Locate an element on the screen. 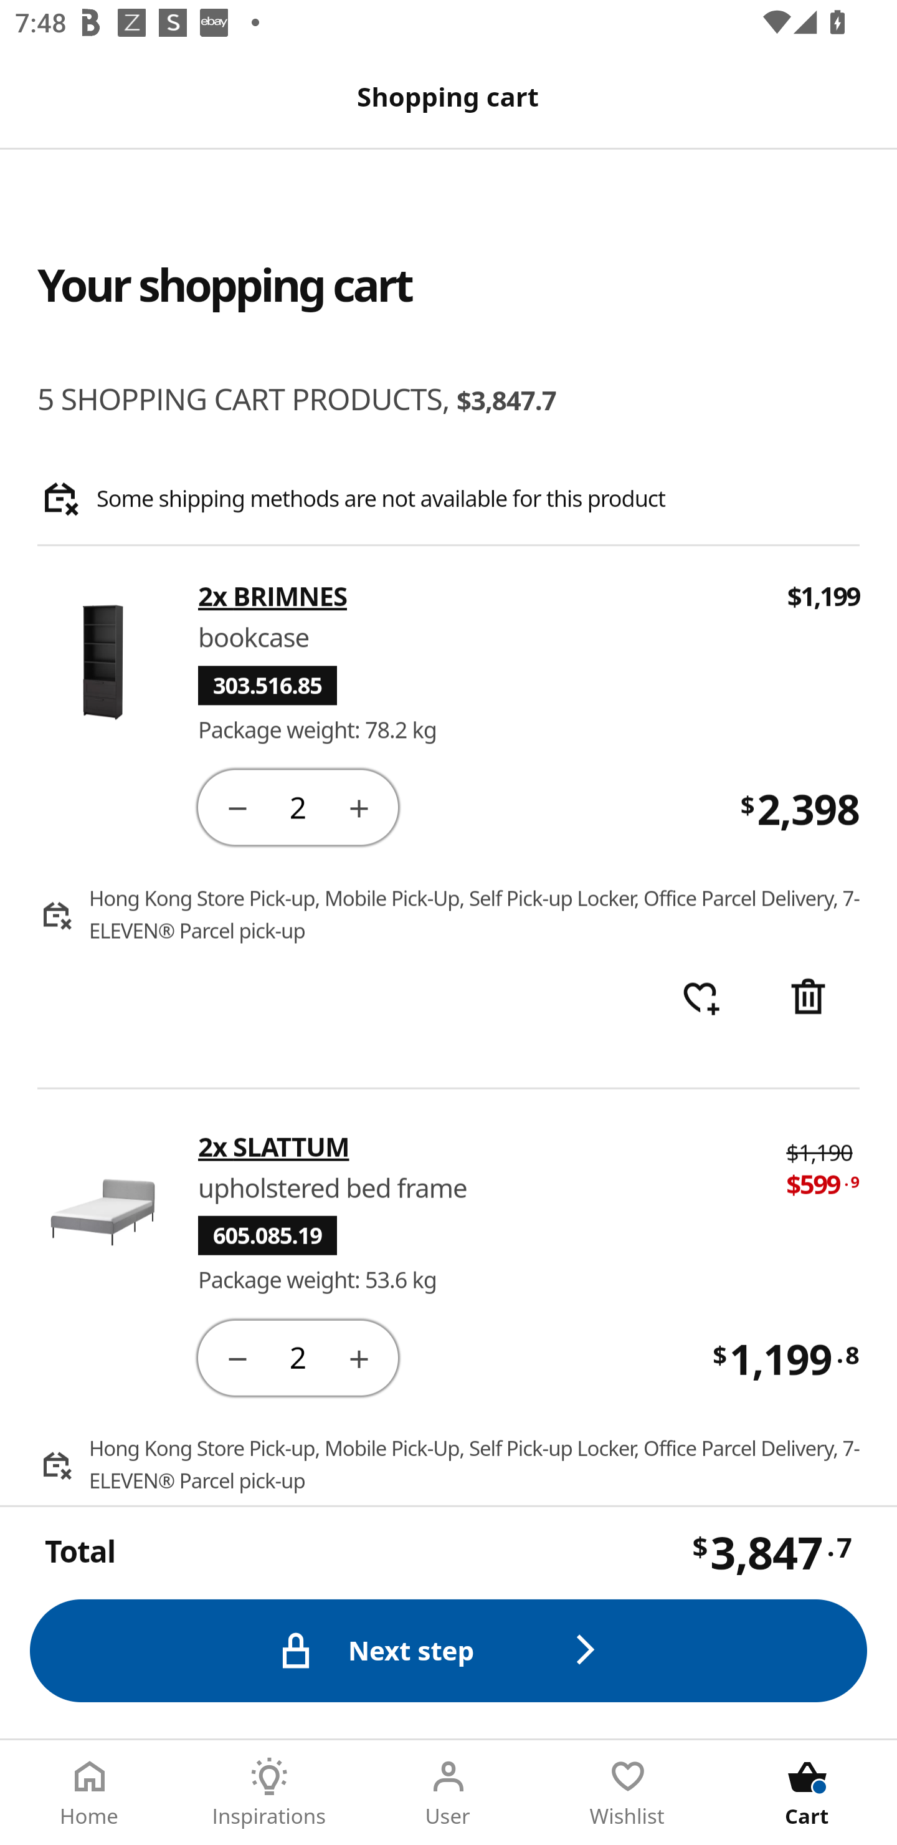 Image resolution: width=897 pixels, height=1845 pixels.  is located at coordinates (359, 1356).